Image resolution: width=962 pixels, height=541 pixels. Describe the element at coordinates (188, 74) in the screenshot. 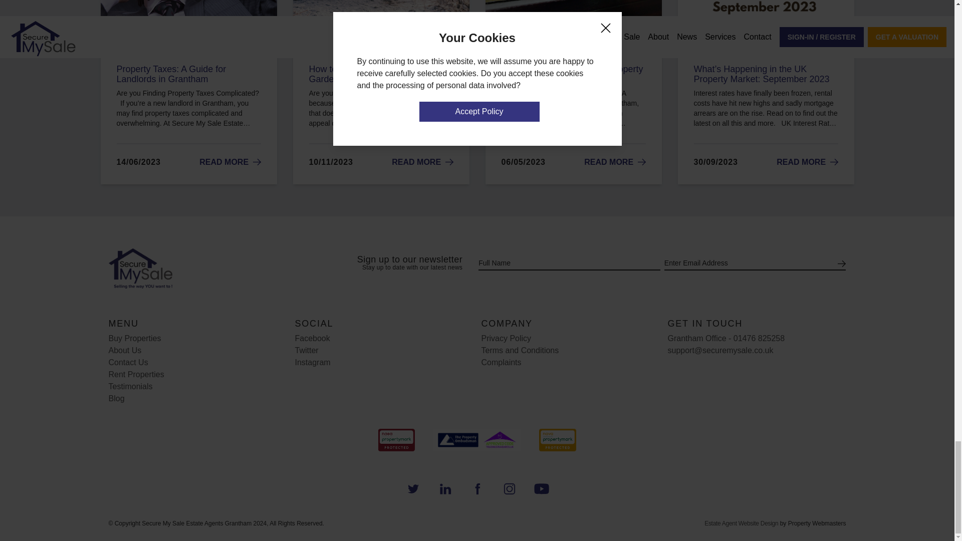

I see `Property Taxes: A Guide for Landlords in Grantham` at that location.